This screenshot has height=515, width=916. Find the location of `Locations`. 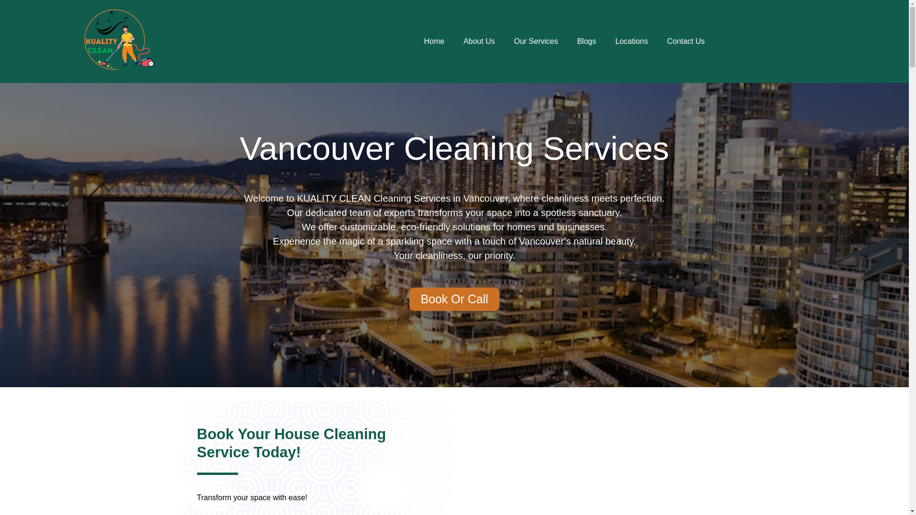

Locations is located at coordinates (632, 41).